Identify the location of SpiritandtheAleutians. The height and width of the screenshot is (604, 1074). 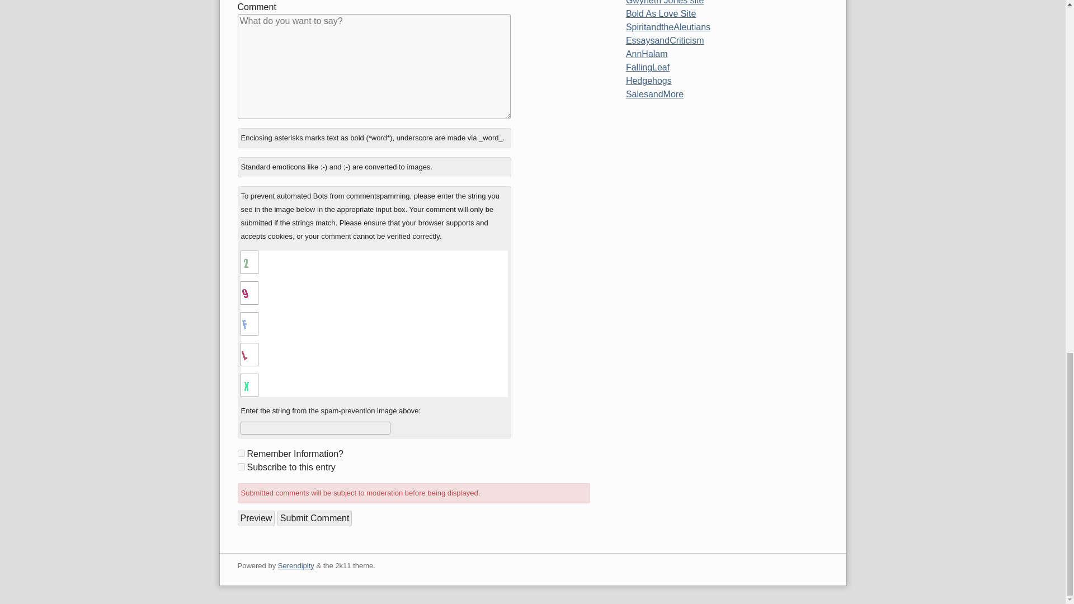
(668, 27).